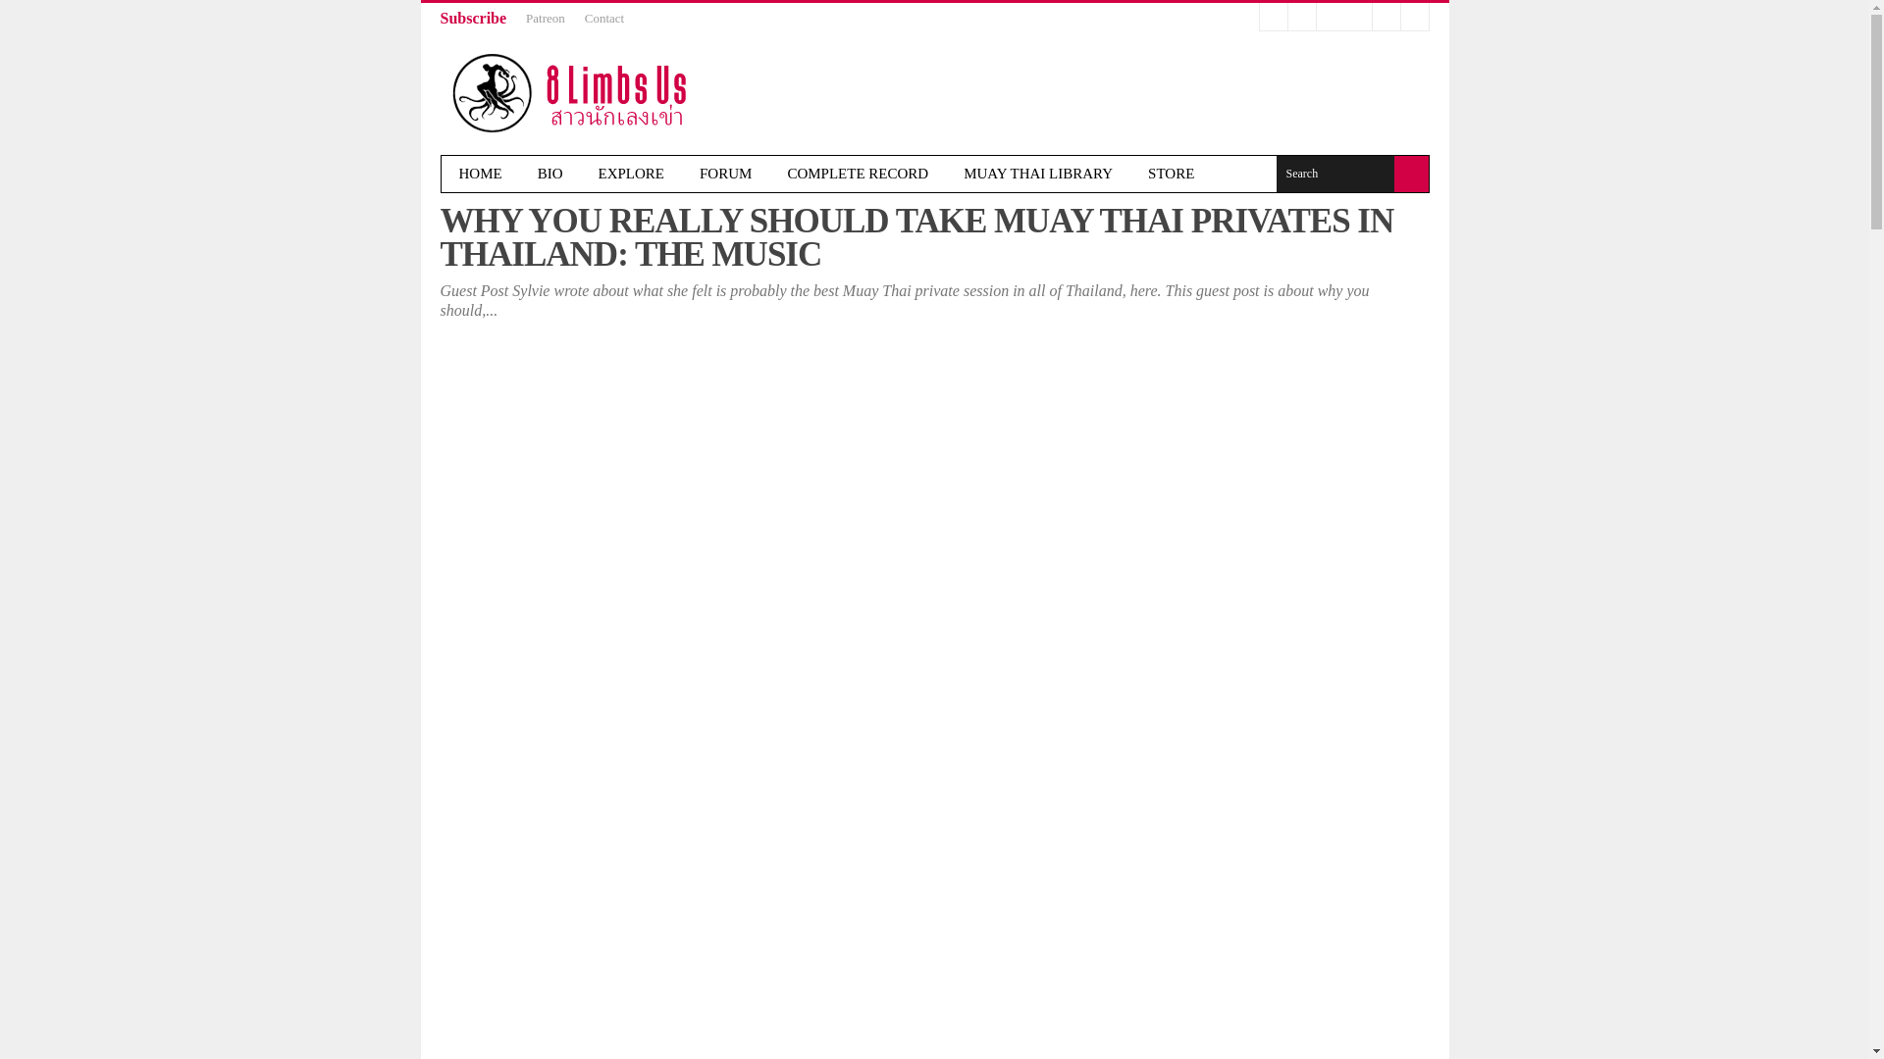 This screenshot has height=1059, width=1884. Describe the element at coordinates (1038, 173) in the screenshot. I see `MUAY THAI LIBRARY` at that location.